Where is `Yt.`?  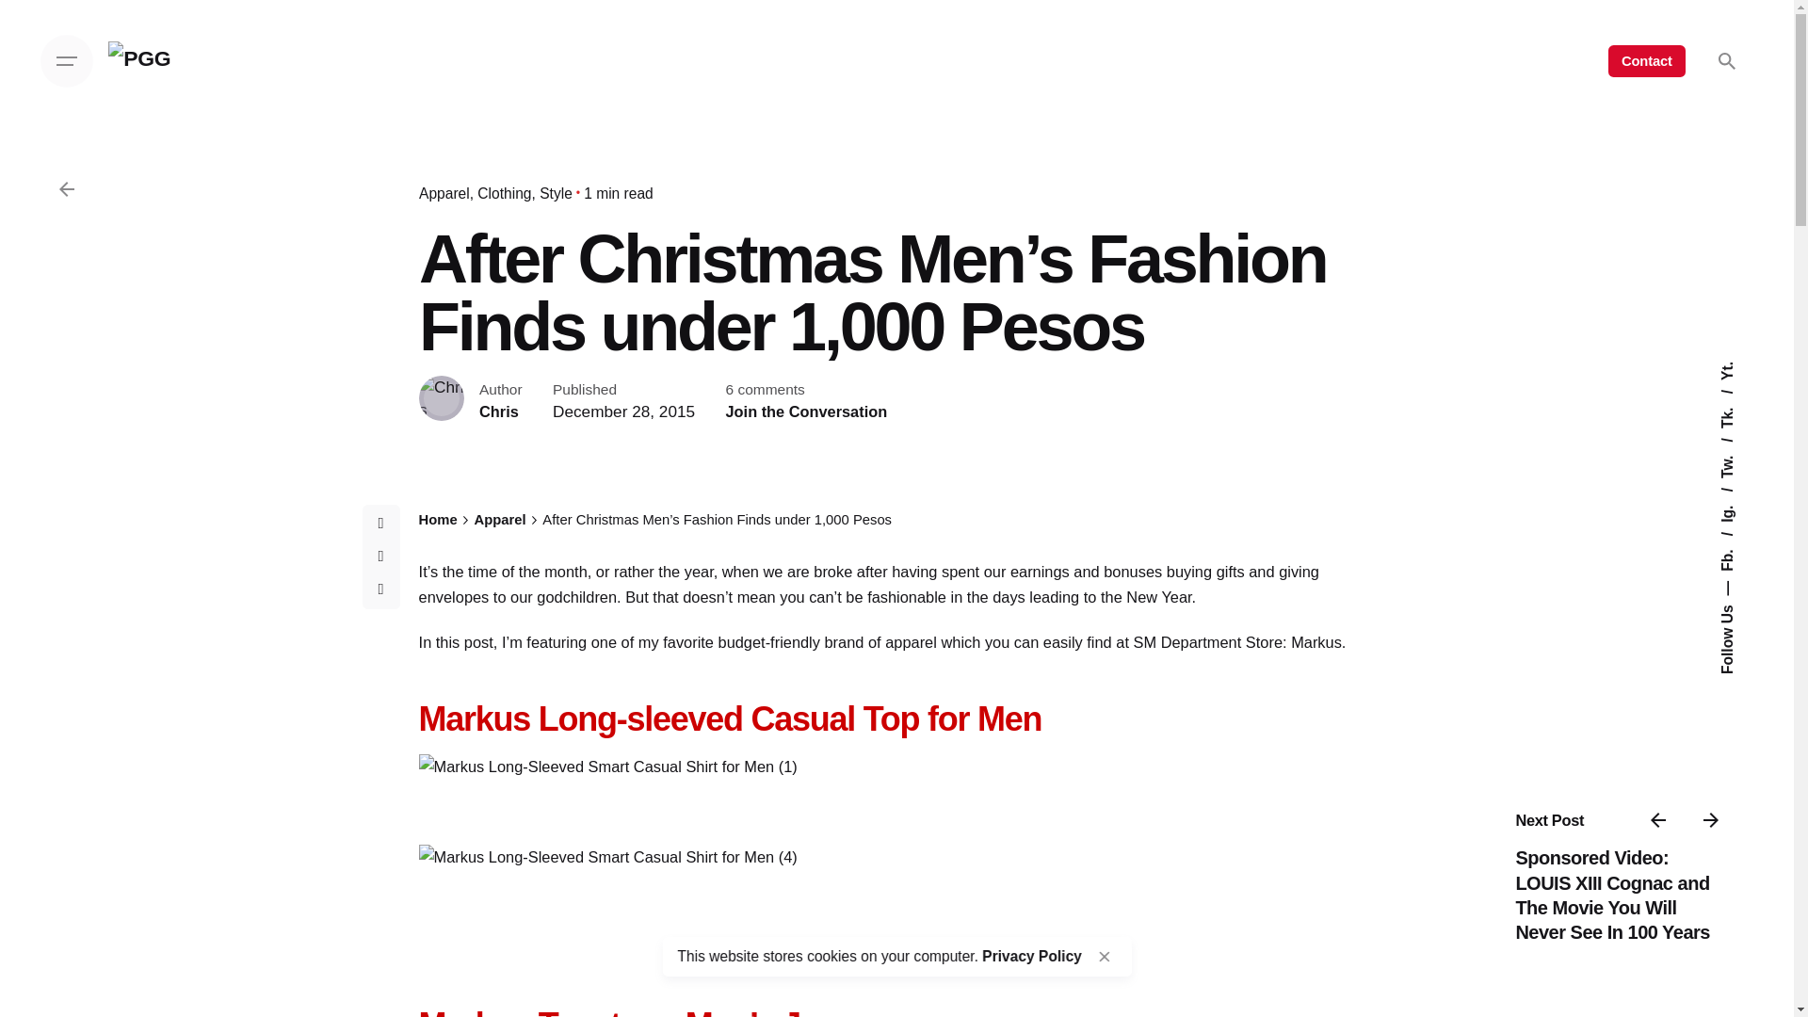 Yt. is located at coordinates (1728, 369).